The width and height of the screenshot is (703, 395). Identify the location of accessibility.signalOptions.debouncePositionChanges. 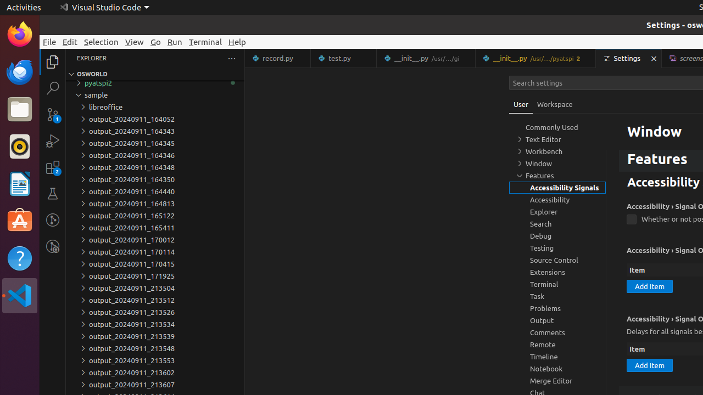
(632, 219).